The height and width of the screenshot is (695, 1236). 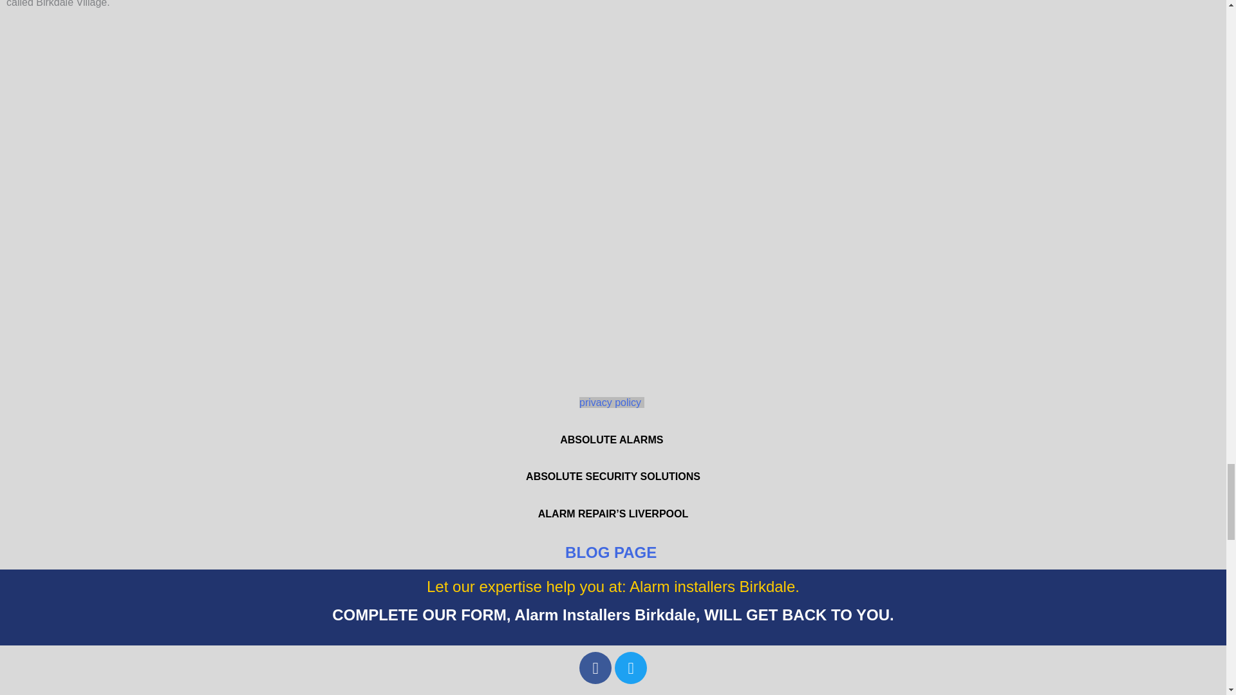 What do you see at coordinates (612, 402) in the screenshot?
I see `privacy policy ` at bounding box center [612, 402].